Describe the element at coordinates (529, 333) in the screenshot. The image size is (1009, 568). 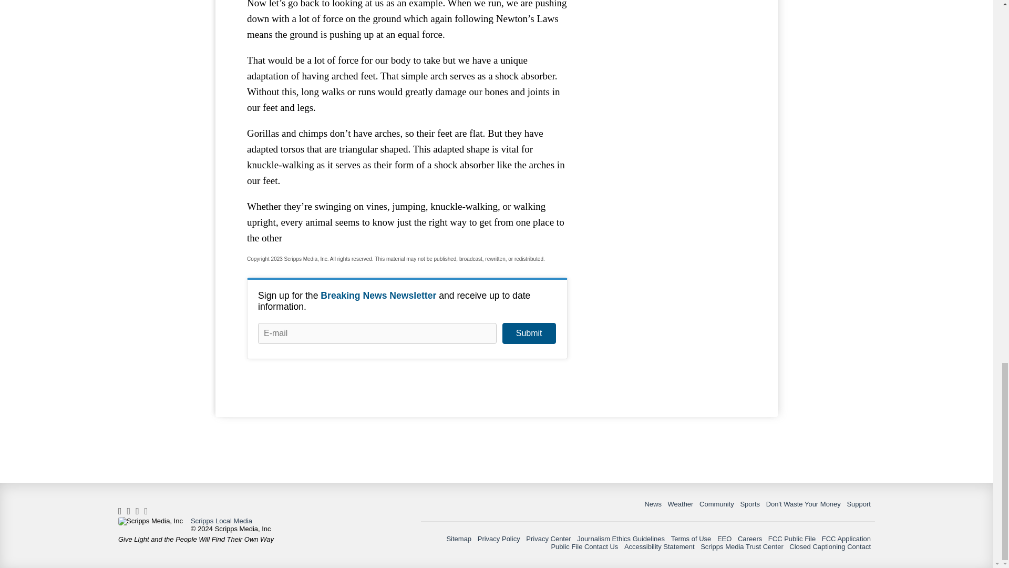
I see `Submit` at that location.